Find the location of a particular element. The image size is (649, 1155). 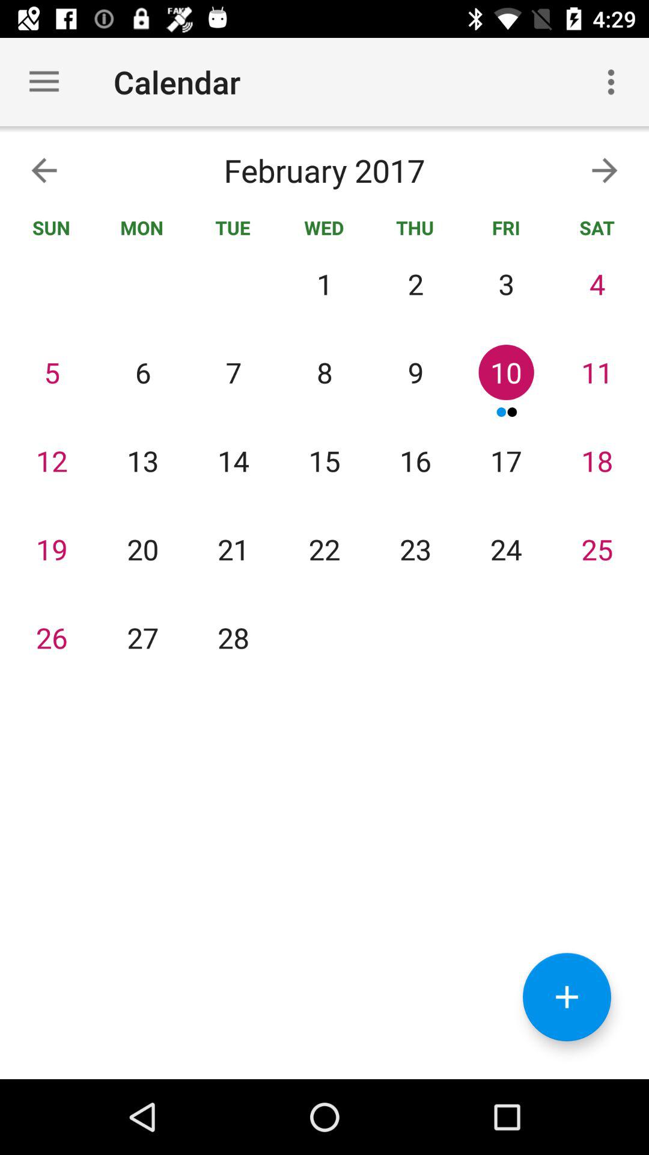

launch the item at the bottom right corner is located at coordinates (567, 997).